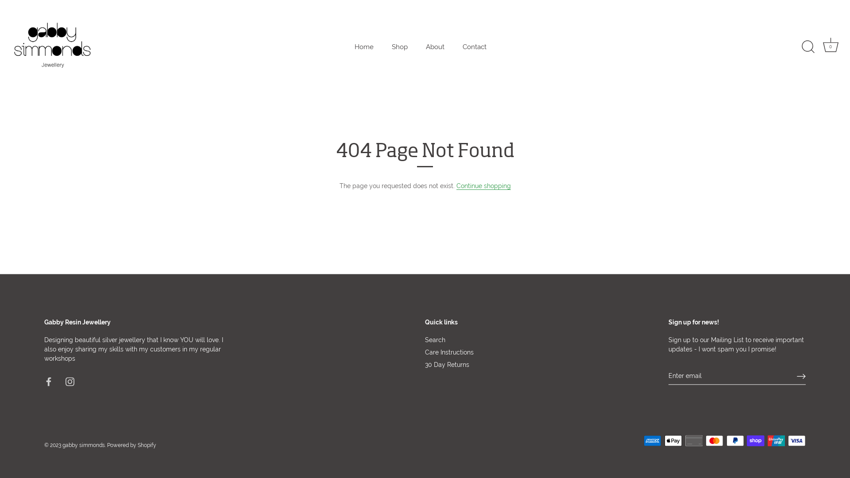 The image size is (850, 478). Describe the element at coordinates (84, 446) in the screenshot. I see `gabby simmonds` at that location.